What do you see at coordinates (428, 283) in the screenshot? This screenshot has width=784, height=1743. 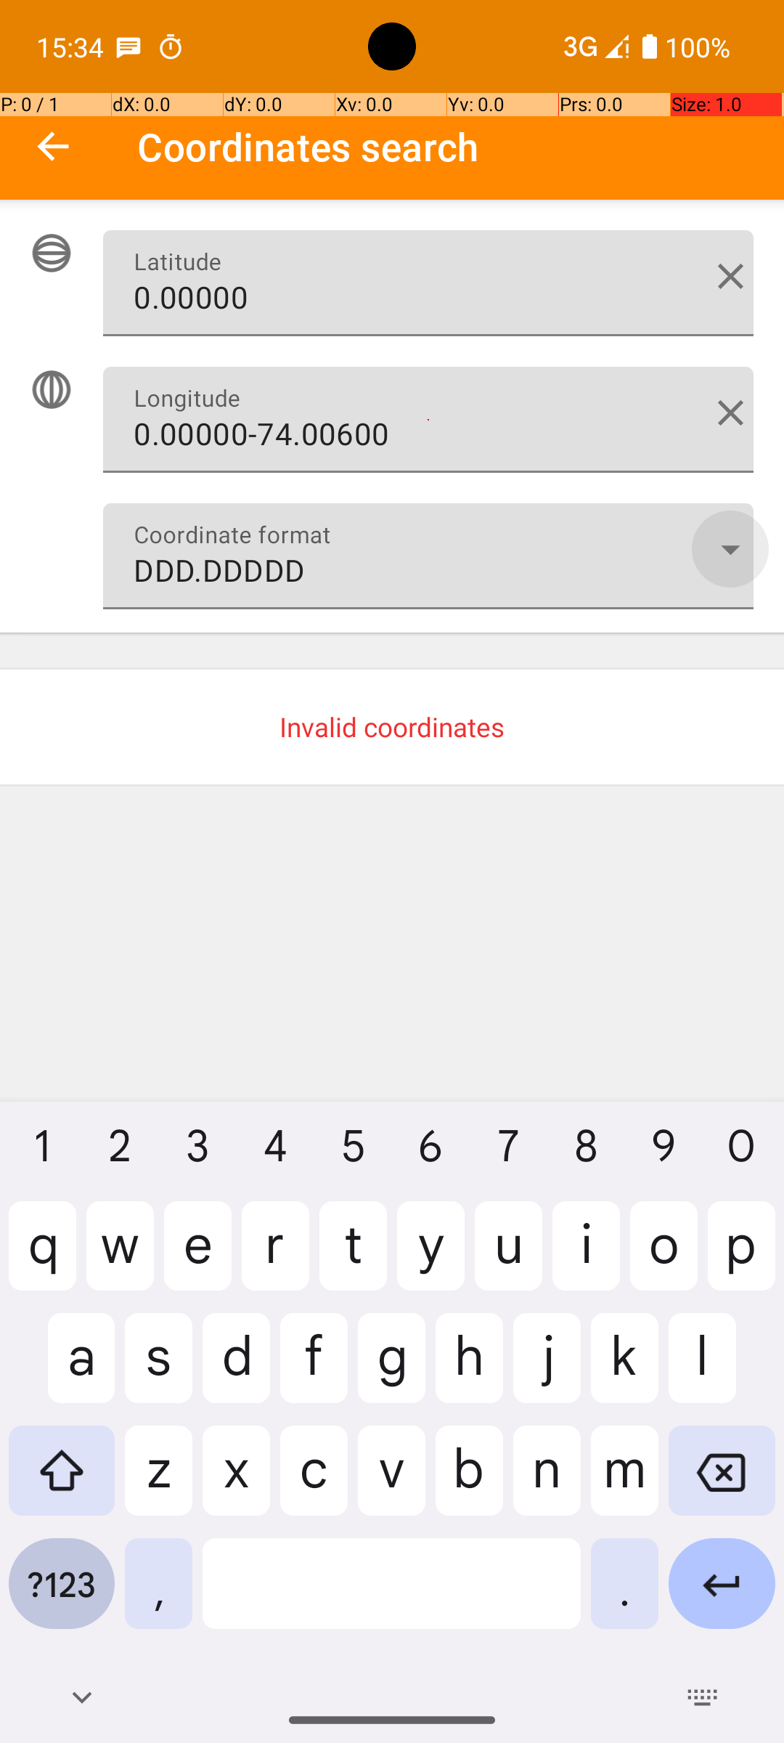 I see `0.00000` at bounding box center [428, 283].